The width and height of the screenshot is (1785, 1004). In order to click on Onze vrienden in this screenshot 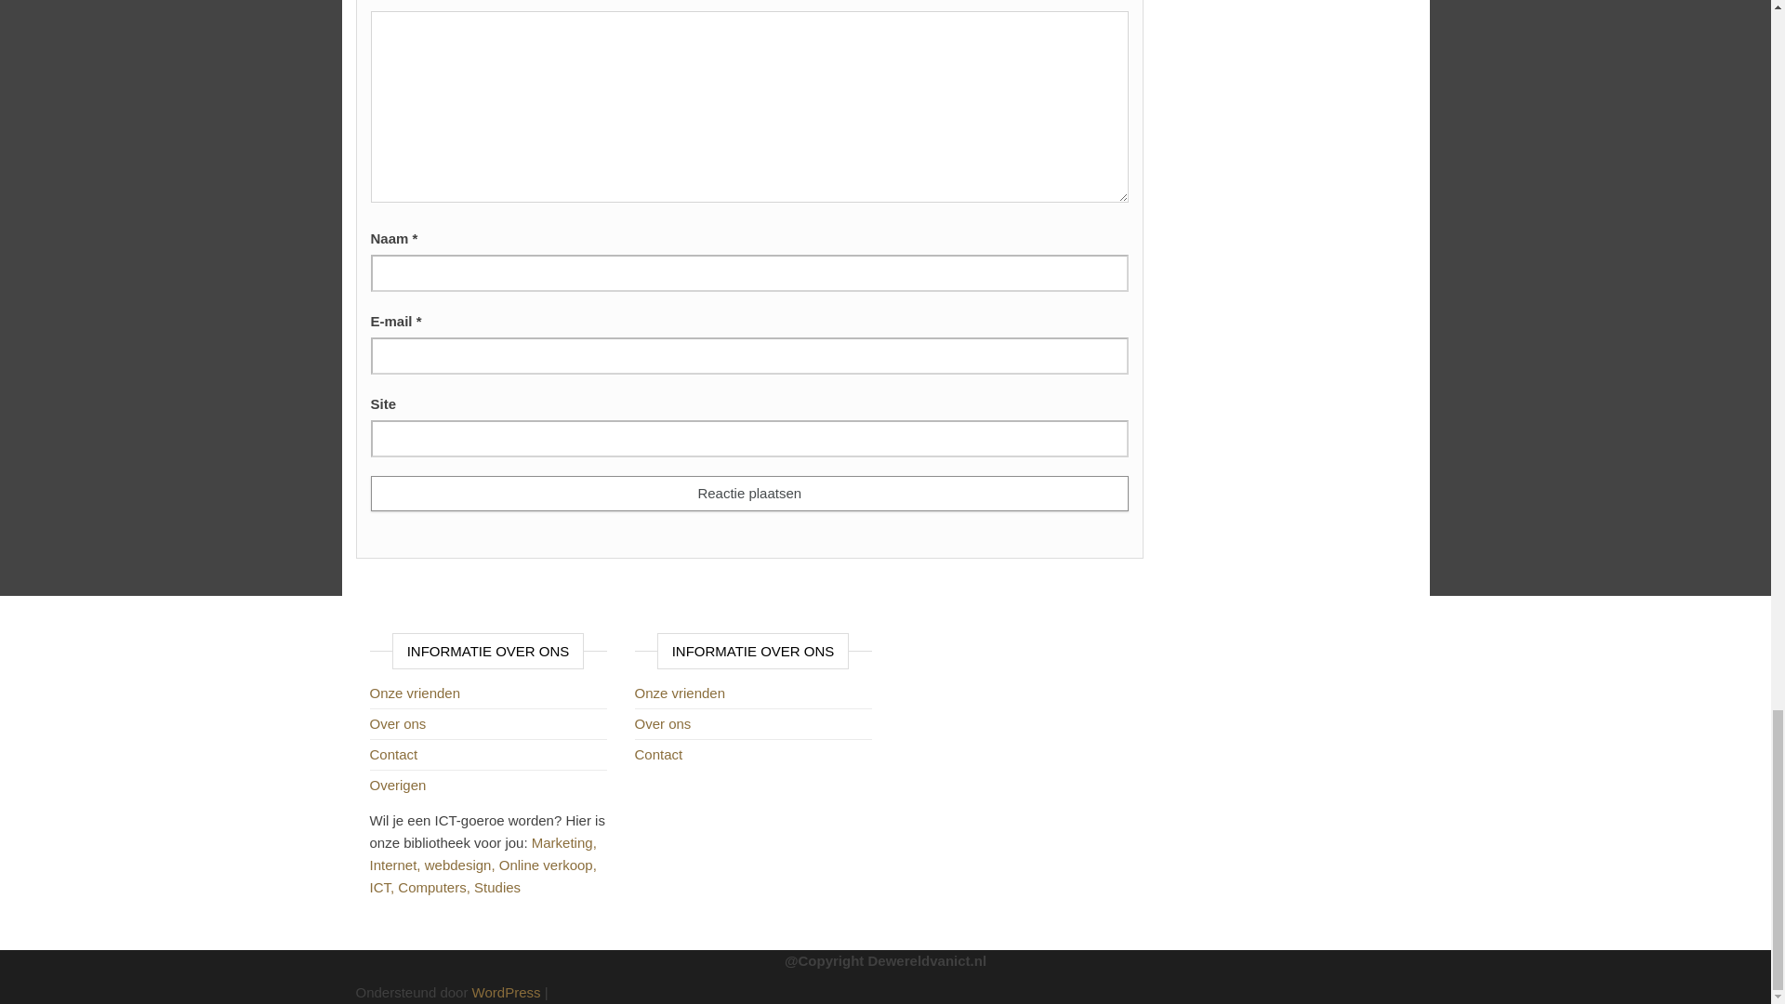, I will do `click(415, 692)`.